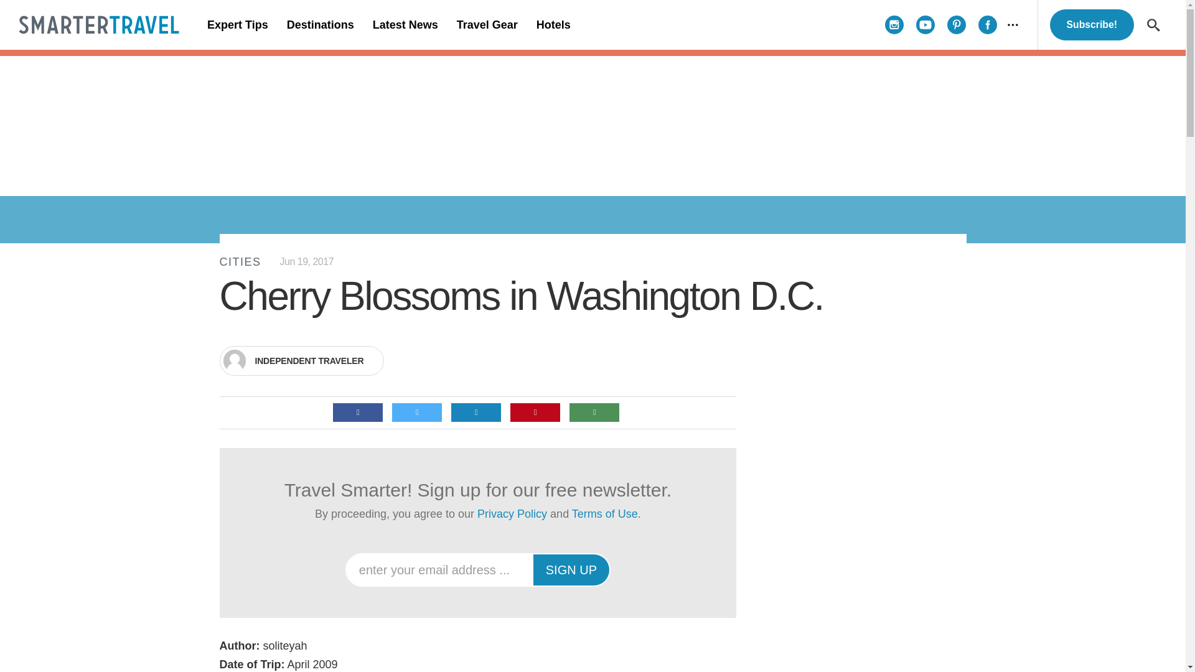  I want to click on Latest News, so click(405, 25).